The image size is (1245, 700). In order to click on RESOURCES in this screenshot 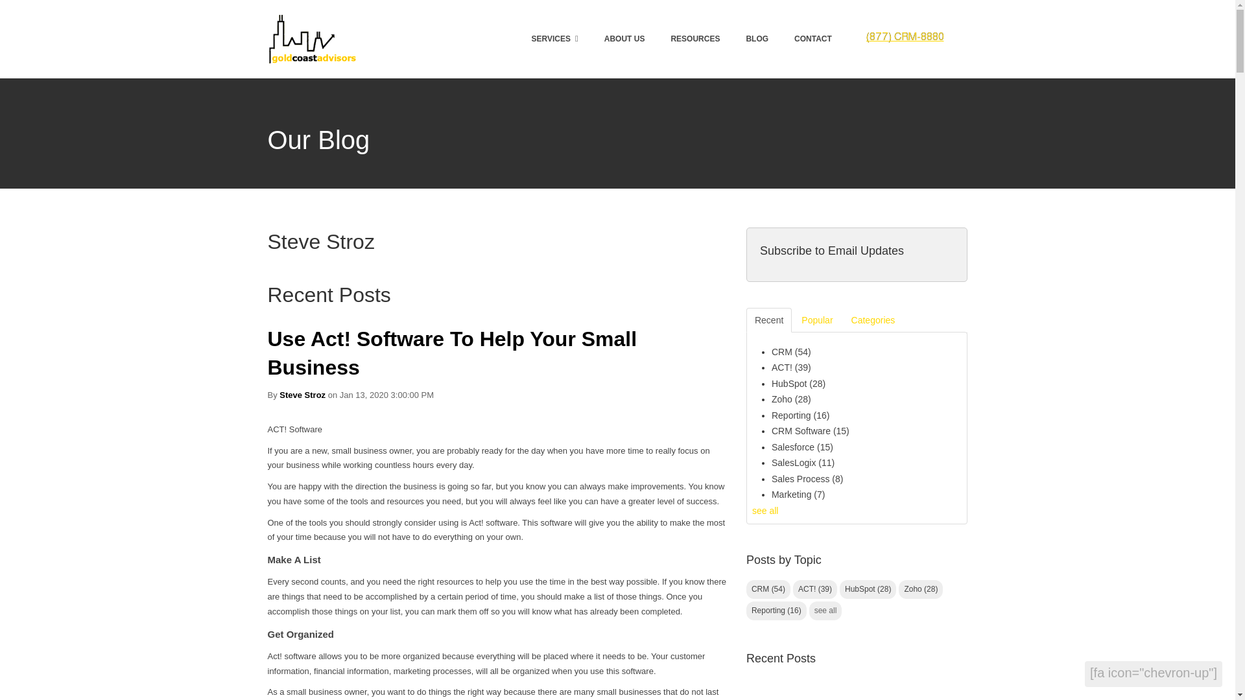, I will do `click(695, 39)`.